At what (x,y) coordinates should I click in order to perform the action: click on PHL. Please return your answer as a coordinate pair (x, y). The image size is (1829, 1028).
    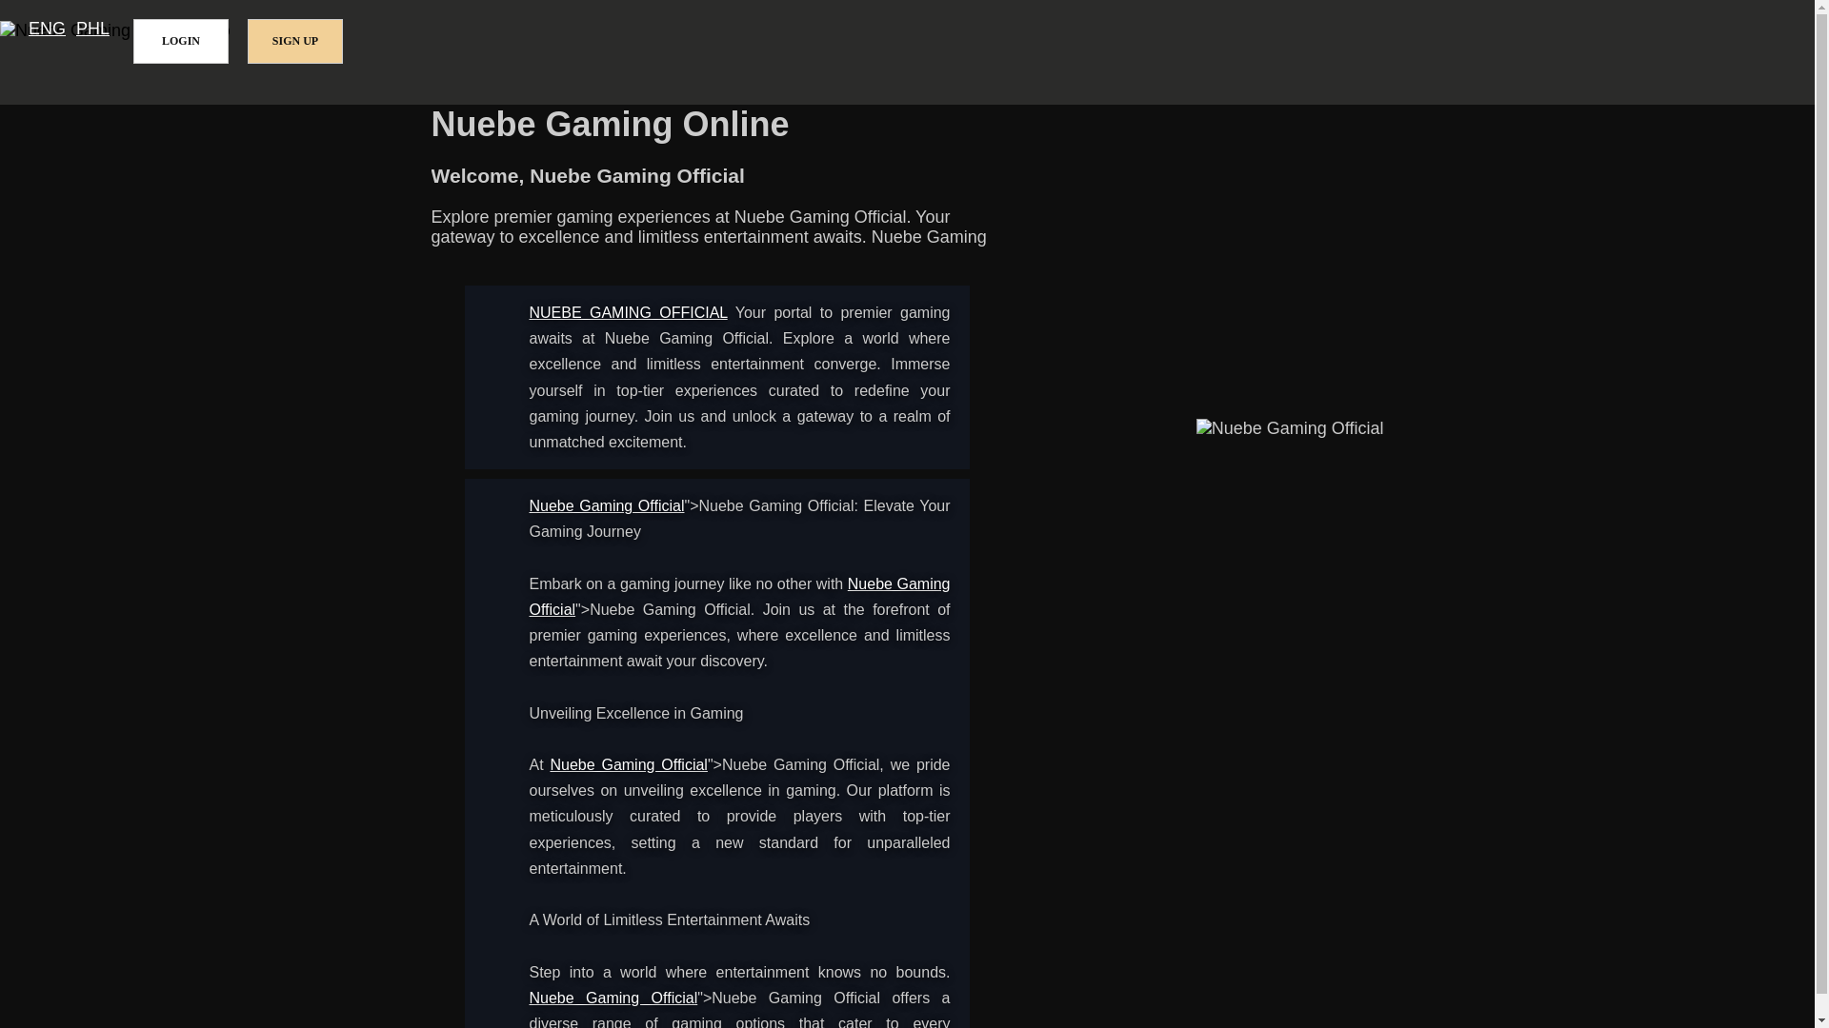
    Looking at the image, I should click on (93, 29).